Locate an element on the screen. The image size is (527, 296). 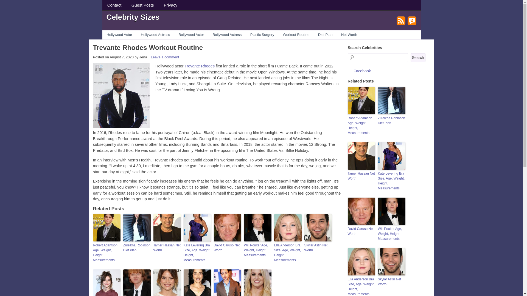
Hollywood Actor is located at coordinates (119, 35).